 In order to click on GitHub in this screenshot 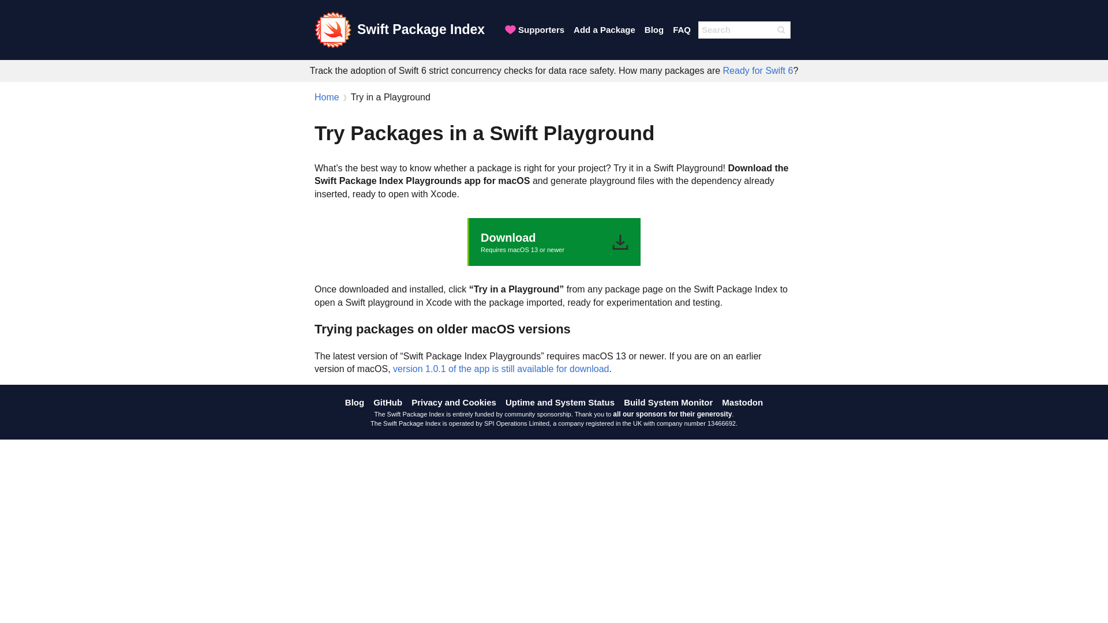, I will do `click(604, 29)`.